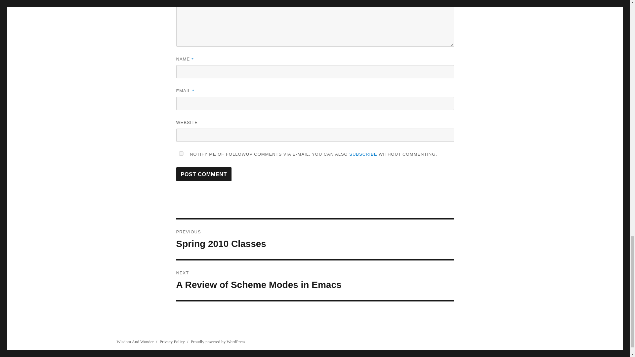  What do you see at coordinates (315, 239) in the screenshot?
I see `SUBSCRIBE` at bounding box center [315, 239].